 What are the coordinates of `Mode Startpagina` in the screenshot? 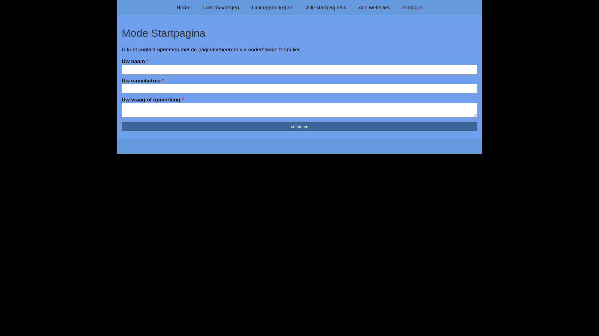 It's located at (299, 33).